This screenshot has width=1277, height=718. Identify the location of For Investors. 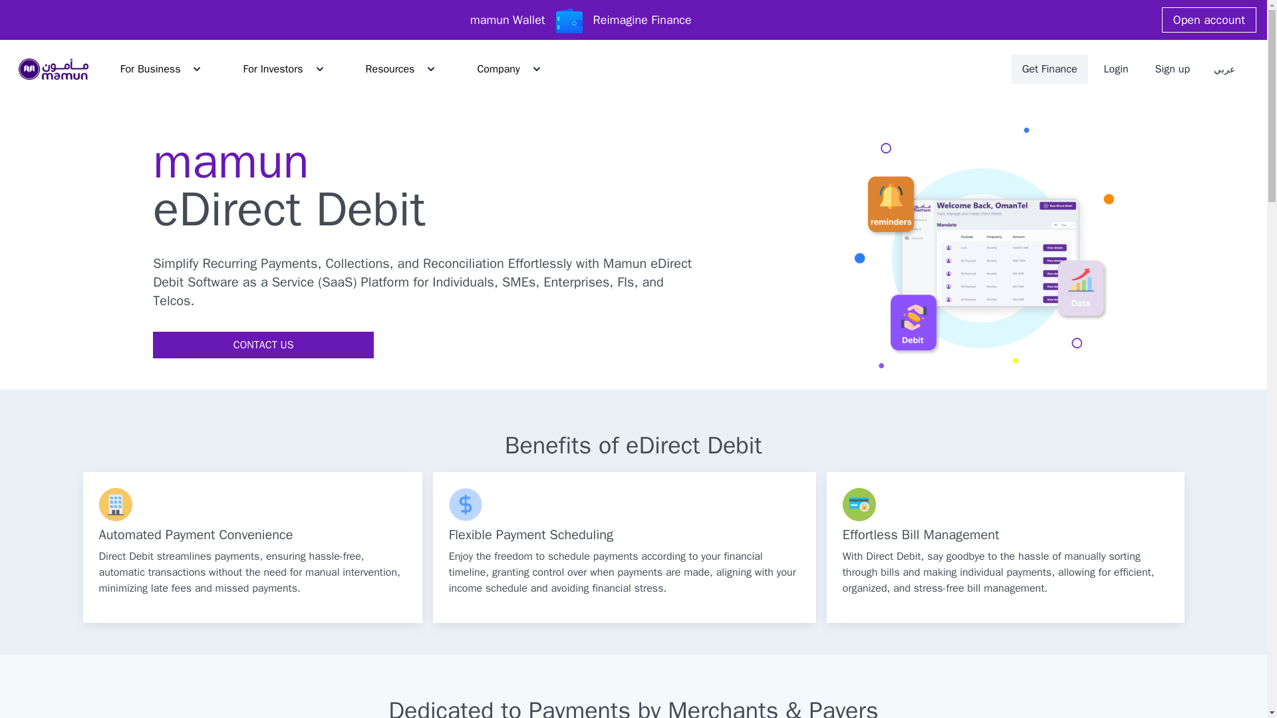
(273, 69).